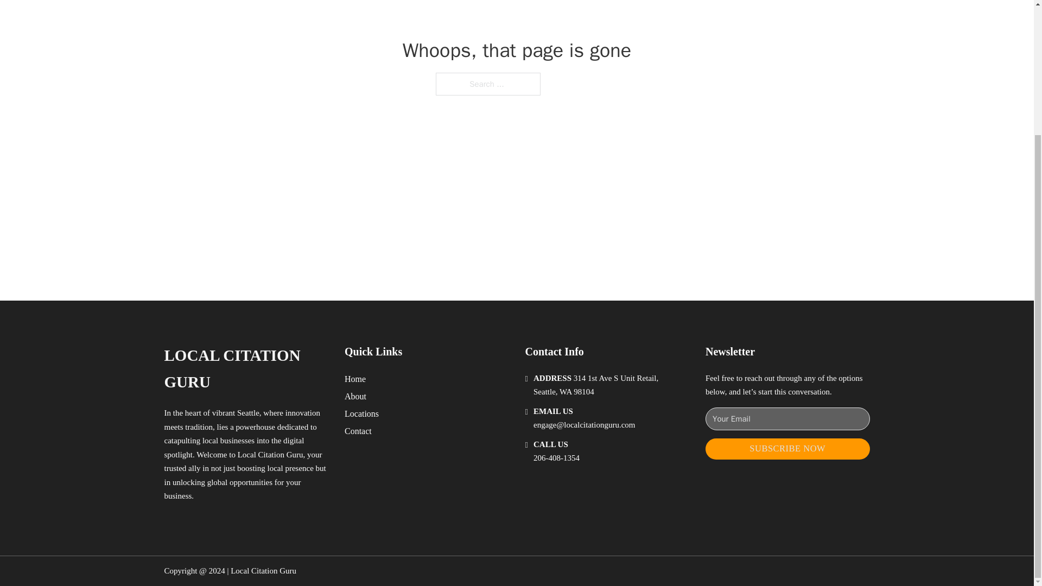 This screenshot has height=586, width=1042. I want to click on Locations, so click(361, 413).